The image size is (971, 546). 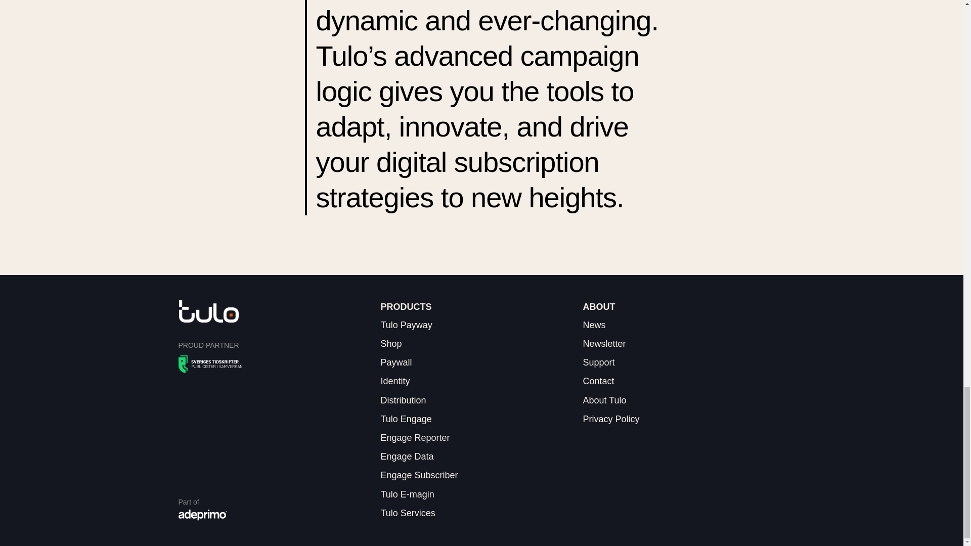 What do you see at coordinates (406, 419) in the screenshot?
I see `Tulo Engage` at bounding box center [406, 419].